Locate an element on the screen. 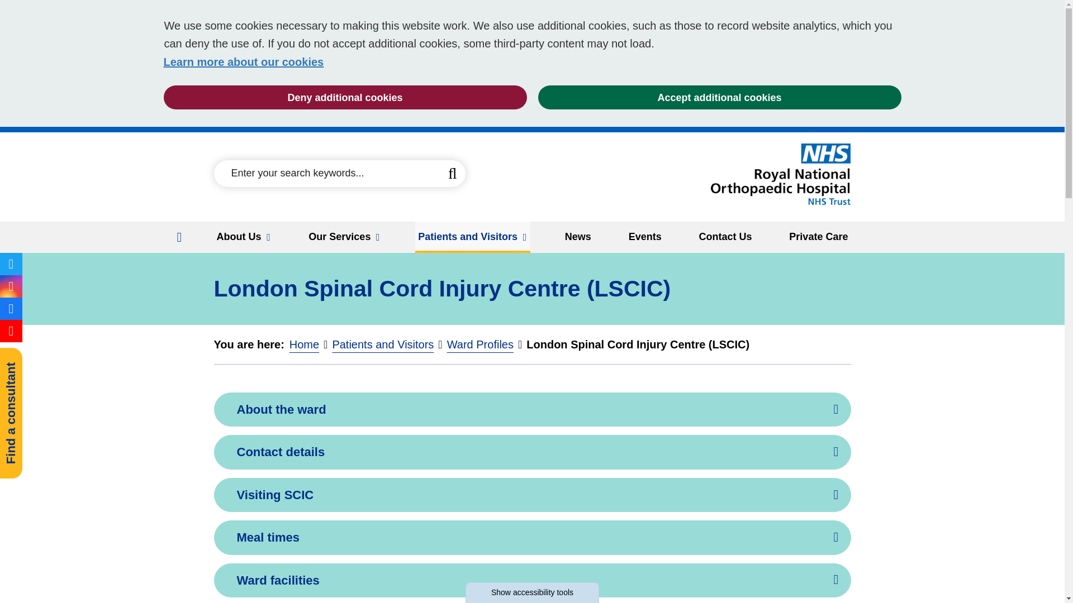 The height and width of the screenshot is (603, 1073). Youtube is located at coordinates (11, 331).